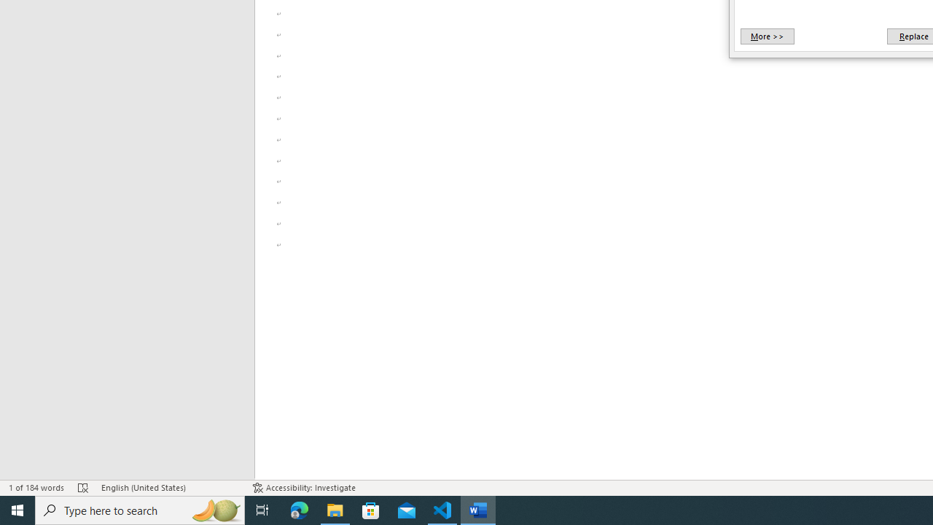 The image size is (933, 525). I want to click on Spelling and Grammar Check Errors, so click(83, 487).